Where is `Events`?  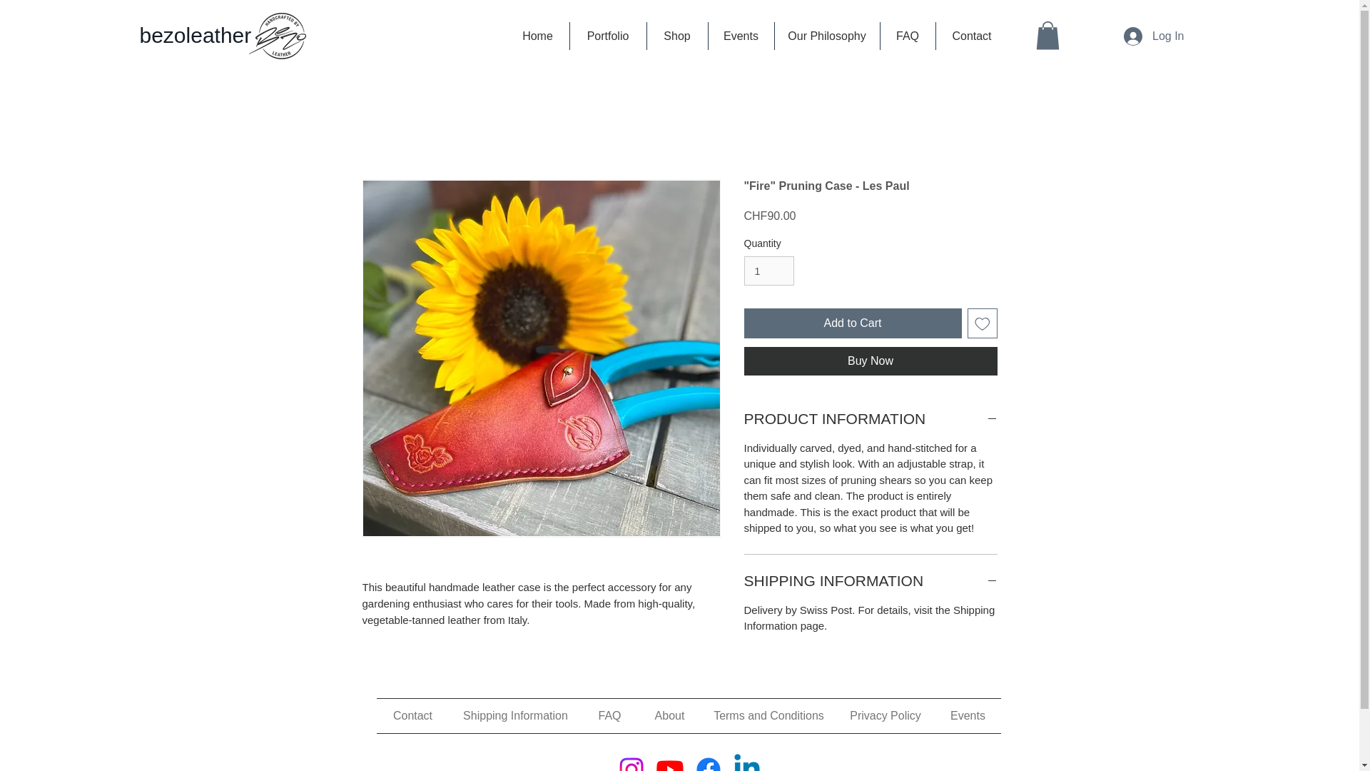
Events is located at coordinates (967, 715).